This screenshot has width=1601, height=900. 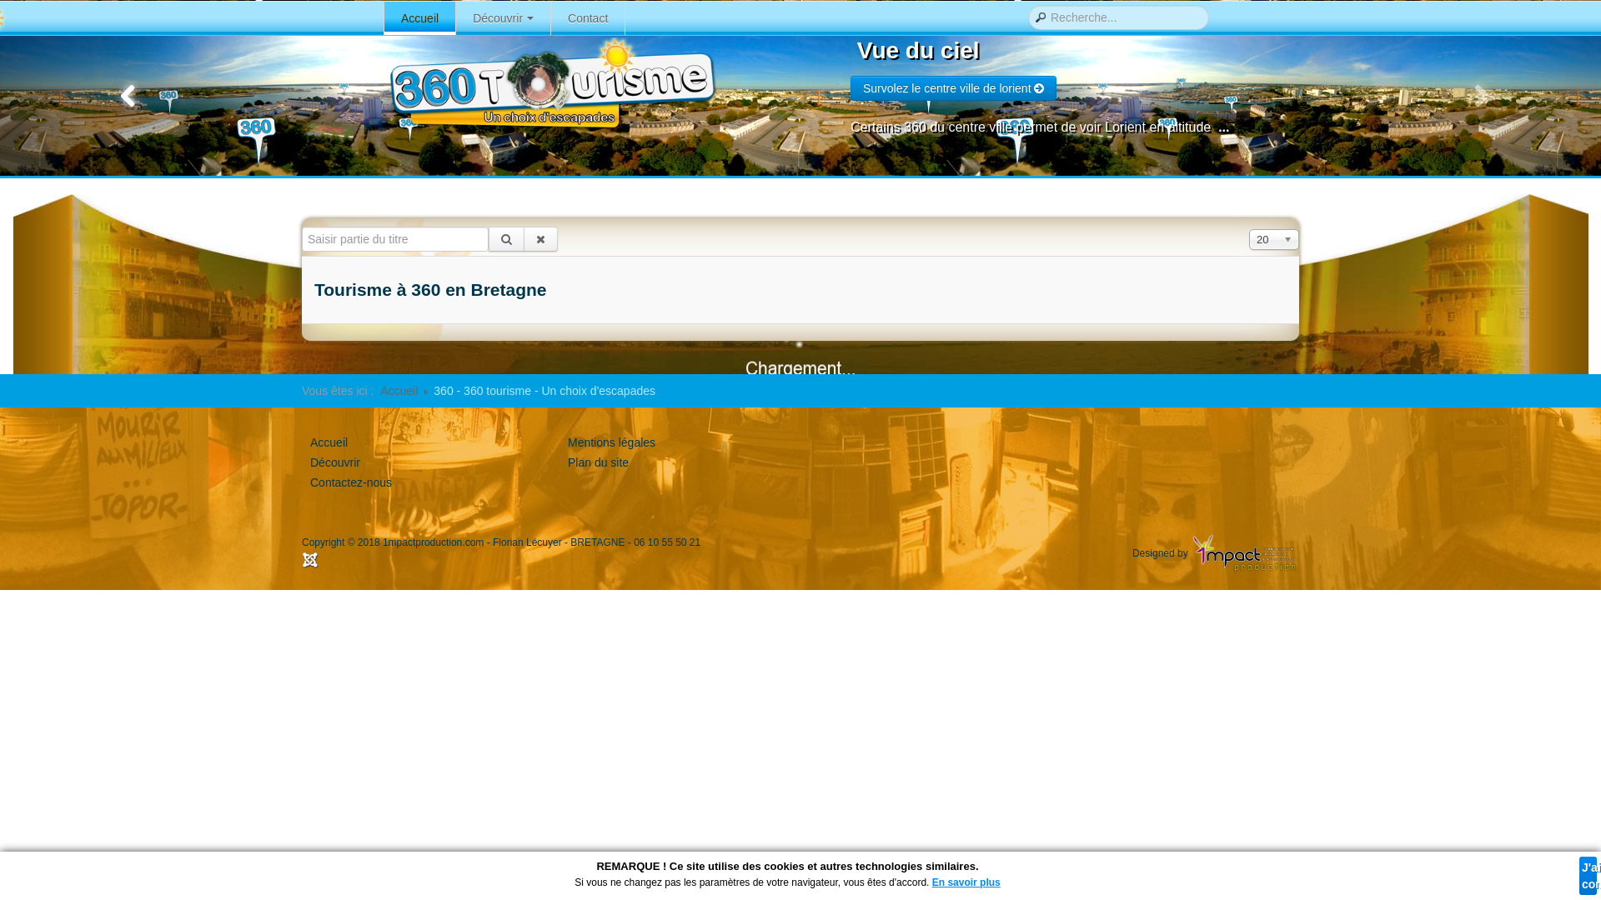 What do you see at coordinates (1274, 238) in the screenshot?
I see `20` at bounding box center [1274, 238].